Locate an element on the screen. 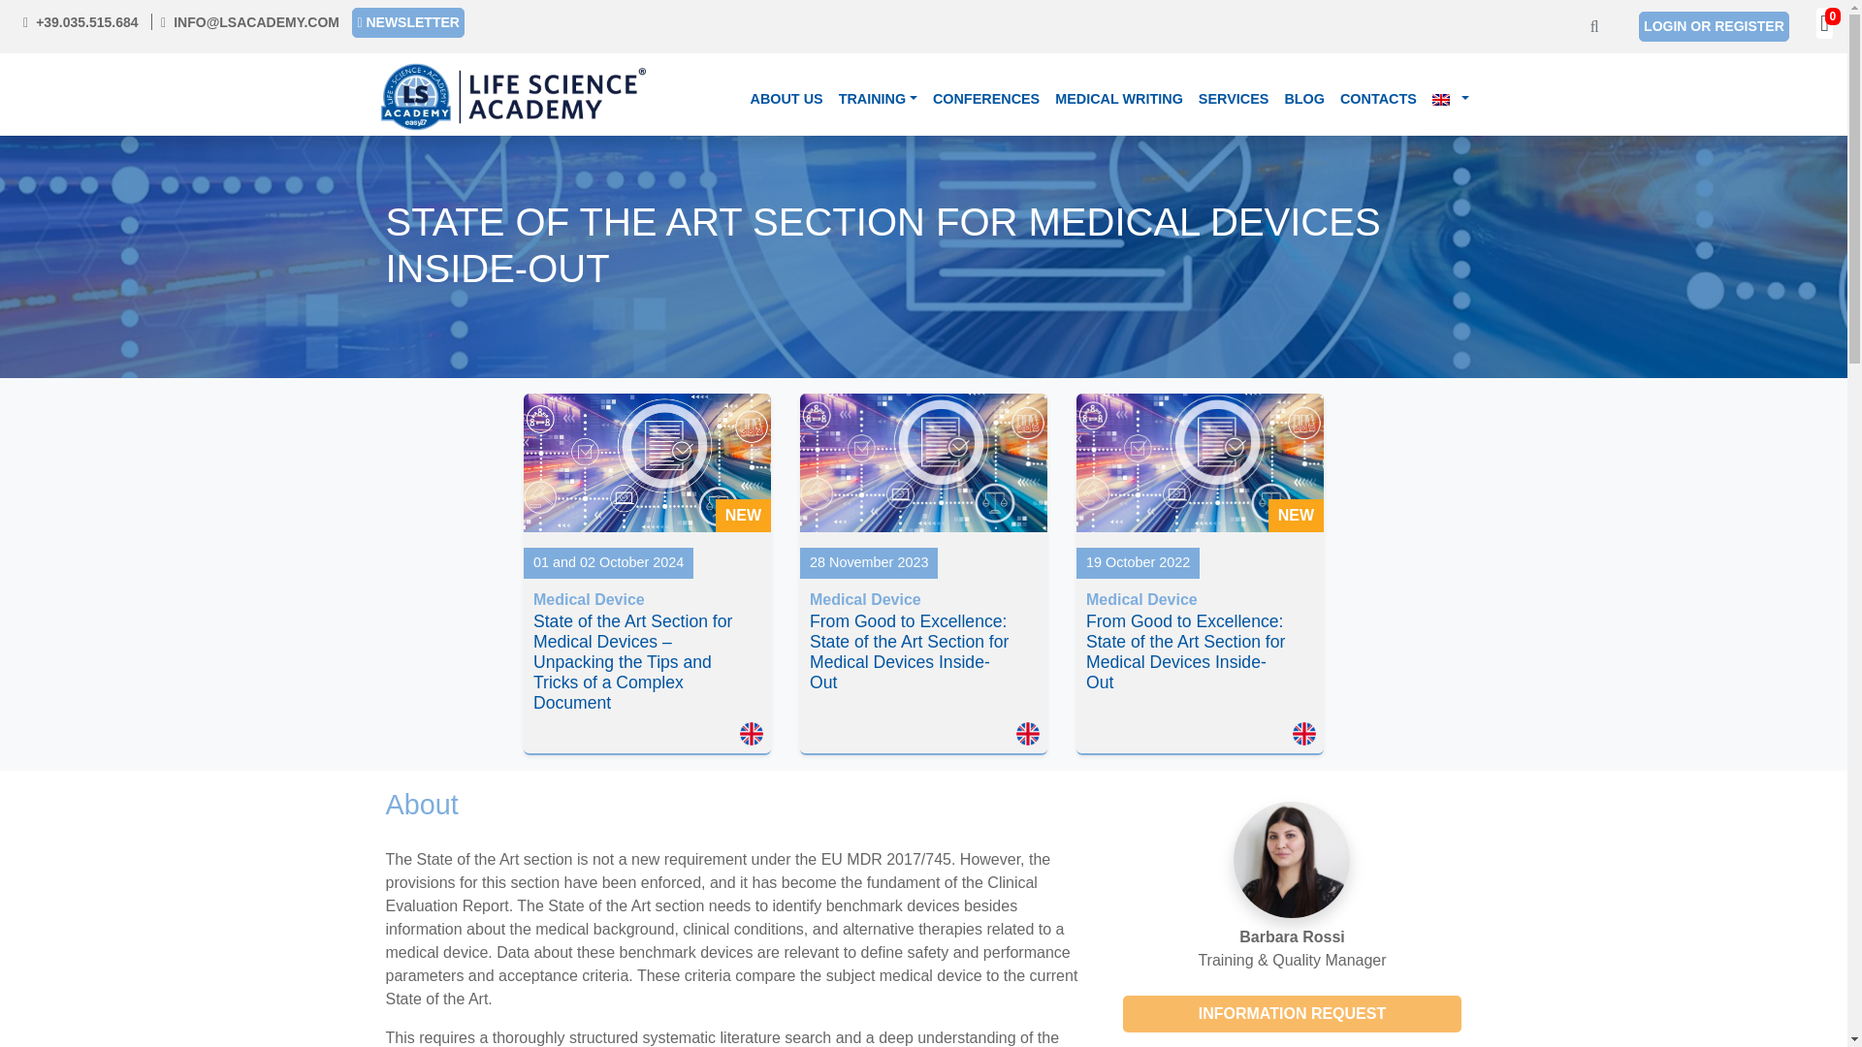 This screenshot has width=1862, height=1047. SERVICES is located at coordinates (1234, 100).